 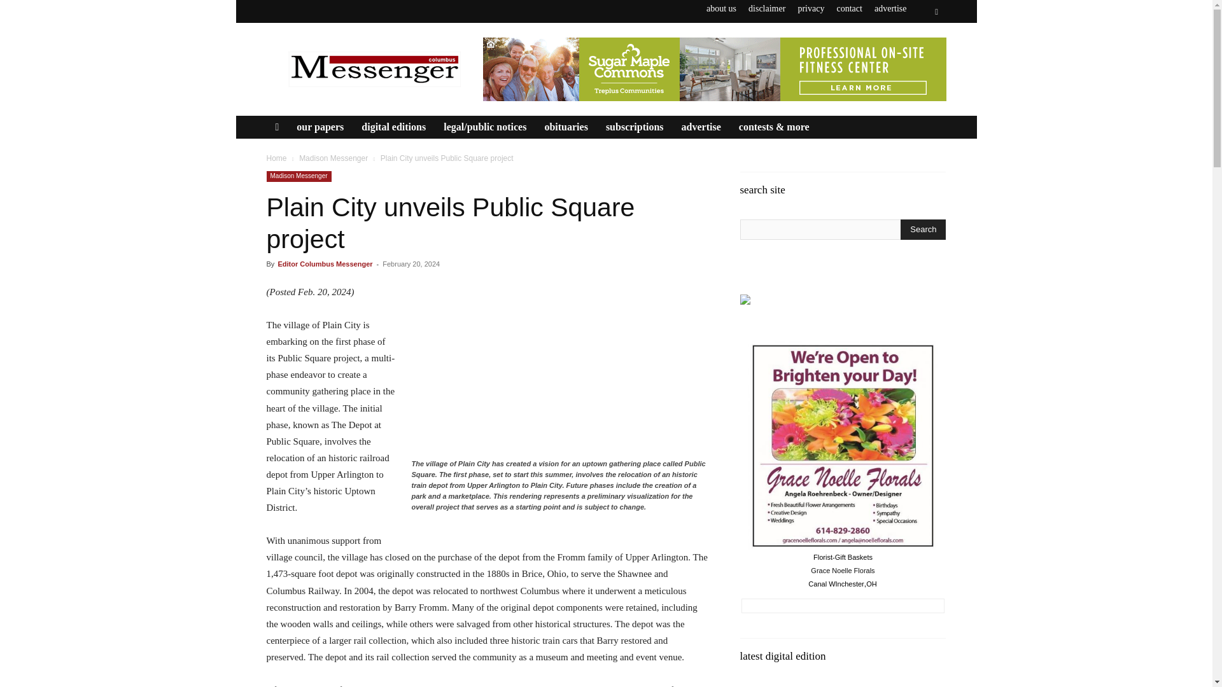 What do you see at coordinates (320, 127) in the screenshot?
I see `our papers` at bounding box center [320, 127].